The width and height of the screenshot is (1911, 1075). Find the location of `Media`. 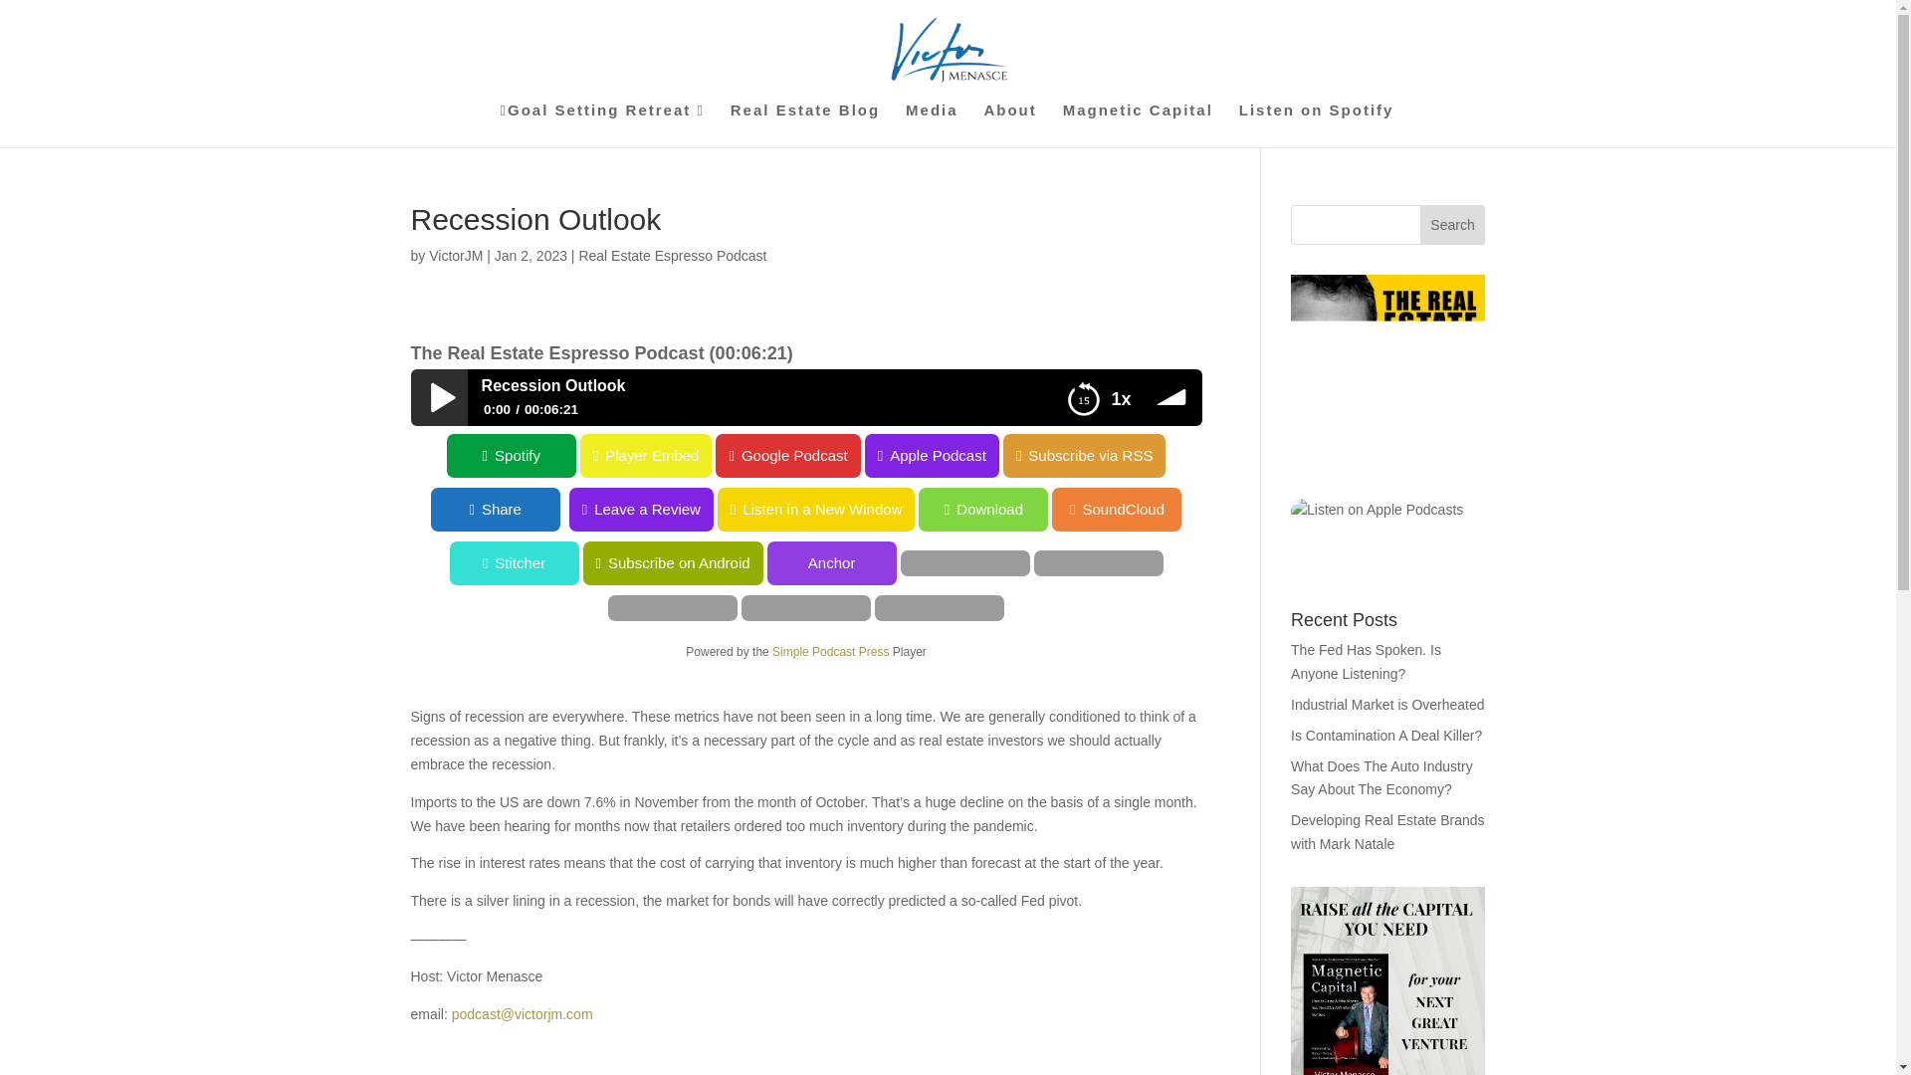

Media is located at coordinates (932, 124).